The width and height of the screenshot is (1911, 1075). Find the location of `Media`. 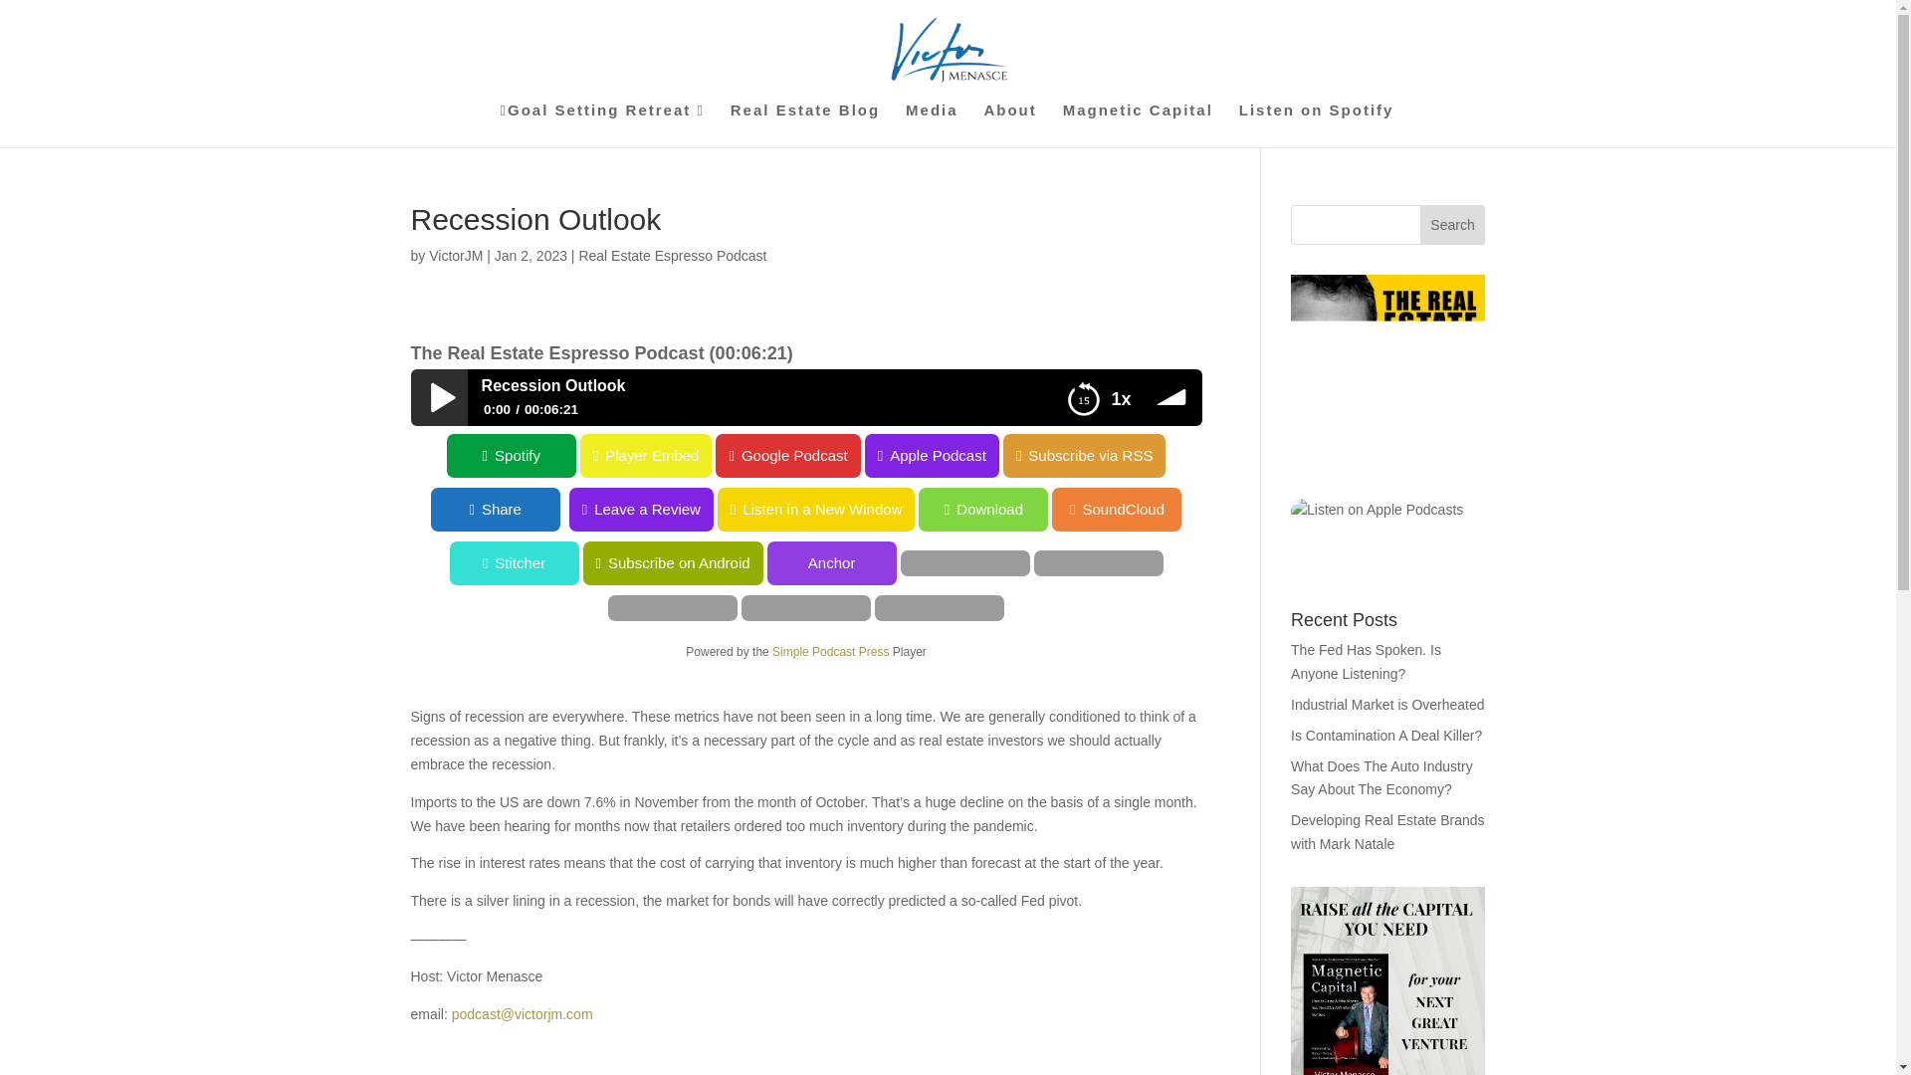

Media is located at coordinates (932, 124).